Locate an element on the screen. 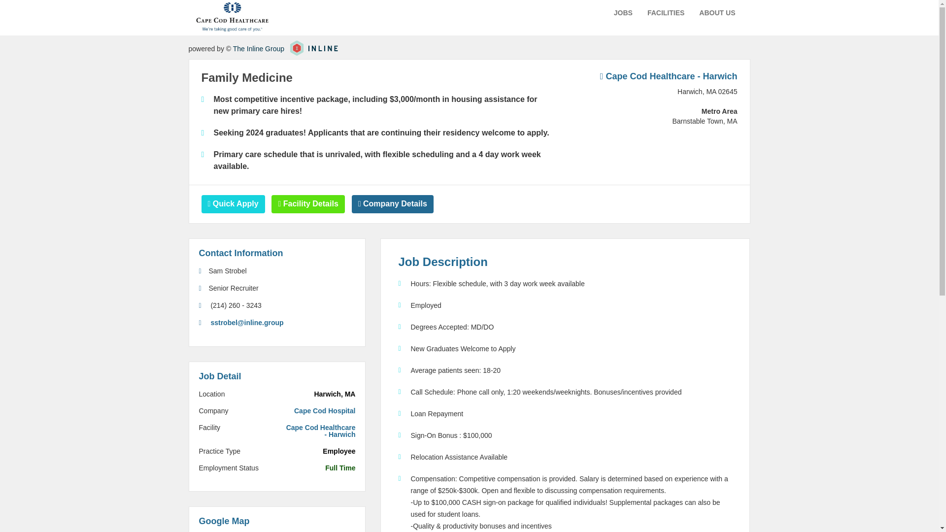 The width and height of the screenshot is (946, 532). Cape Cod Hospital is located at coordinates (320, 411).